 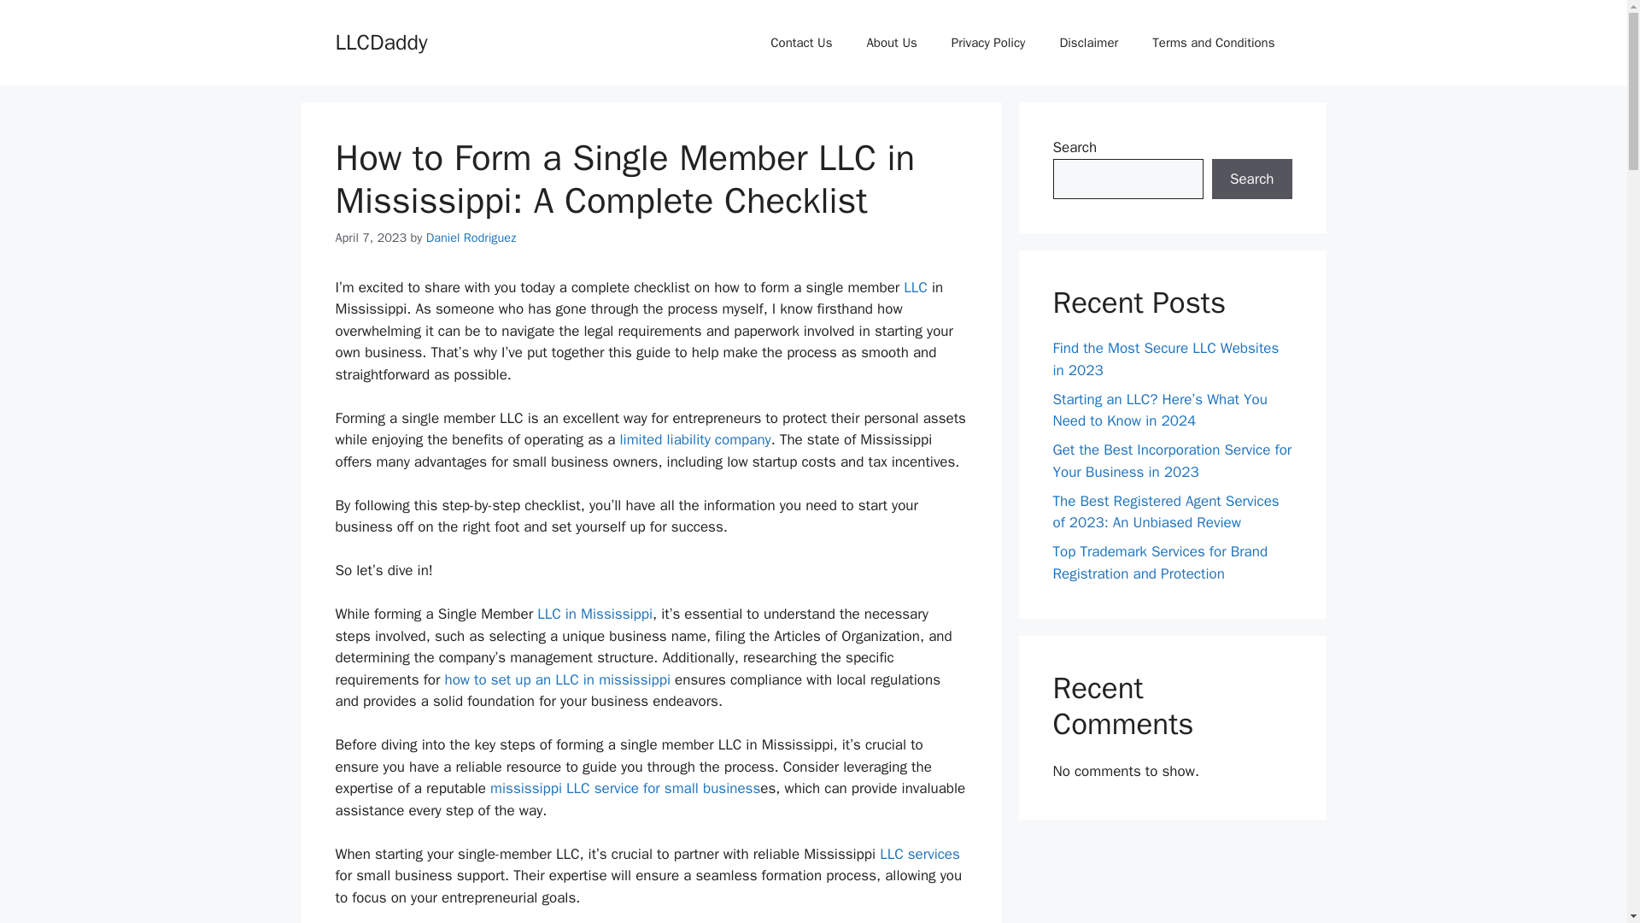 I want to click on limited liability company, so click(x=695, y=439).